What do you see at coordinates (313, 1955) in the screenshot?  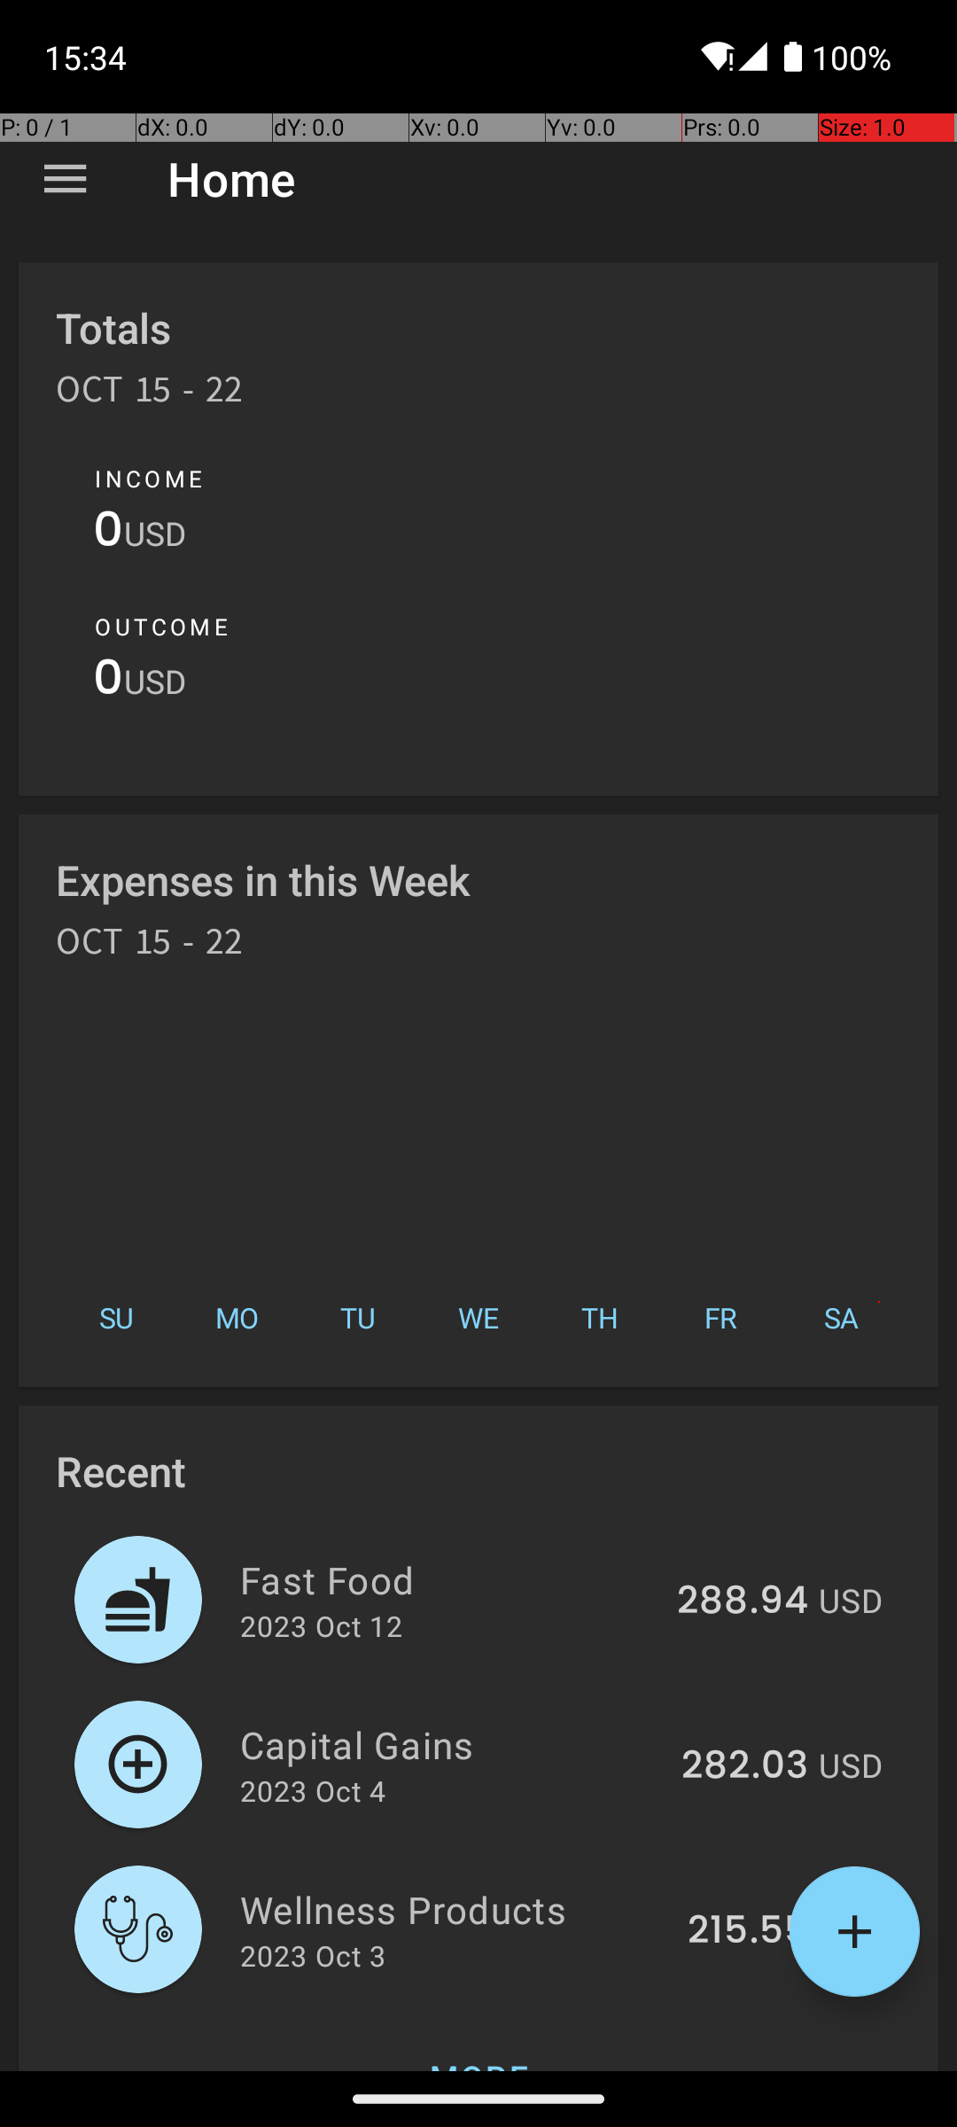 I see `2023 Oct 3` at bounding box center [313, 1955].